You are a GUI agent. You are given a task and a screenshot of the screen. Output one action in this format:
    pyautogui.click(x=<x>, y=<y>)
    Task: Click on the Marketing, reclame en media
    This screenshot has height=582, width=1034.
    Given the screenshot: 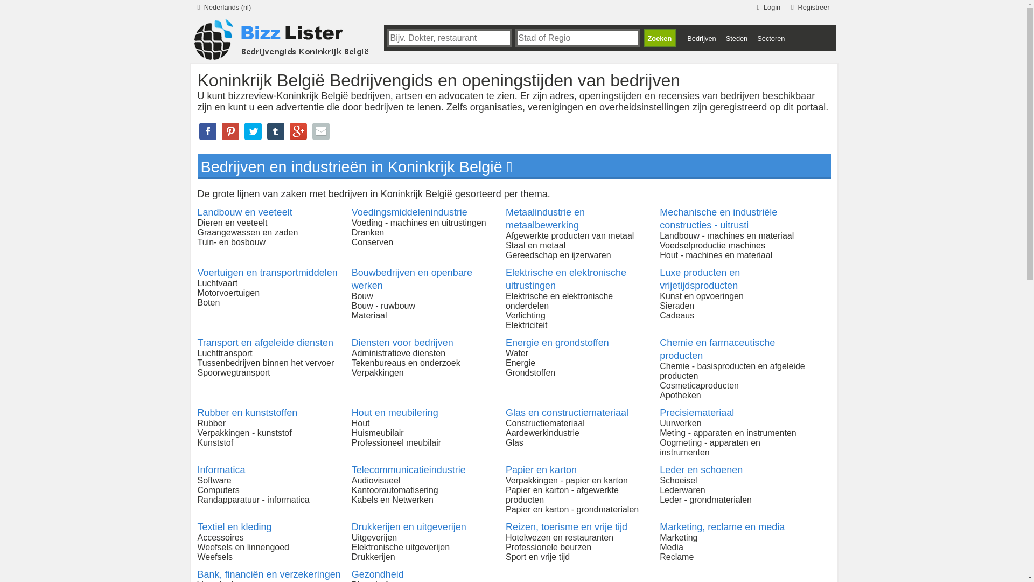 What is the action you would take?
    pyautogui.click(x=722, y=527)
    